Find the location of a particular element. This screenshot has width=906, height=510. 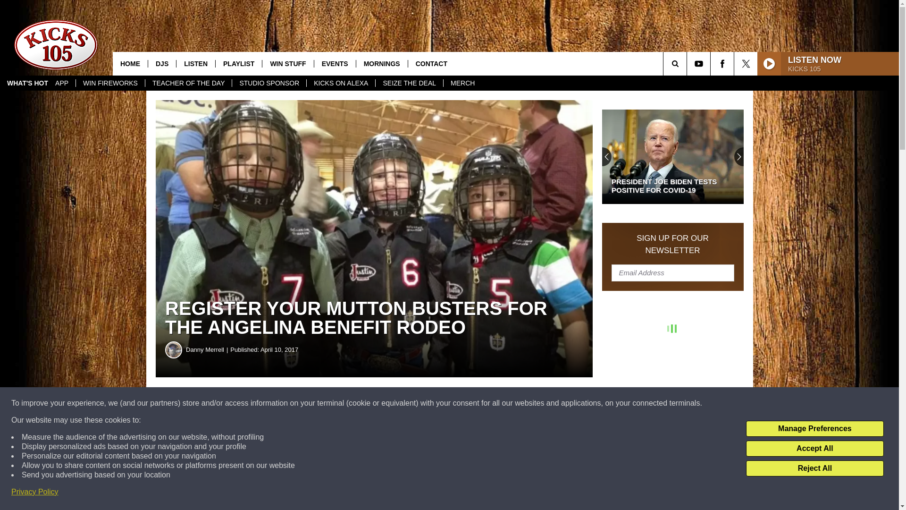

Manage Preferences is located at coordinates (814, 429).